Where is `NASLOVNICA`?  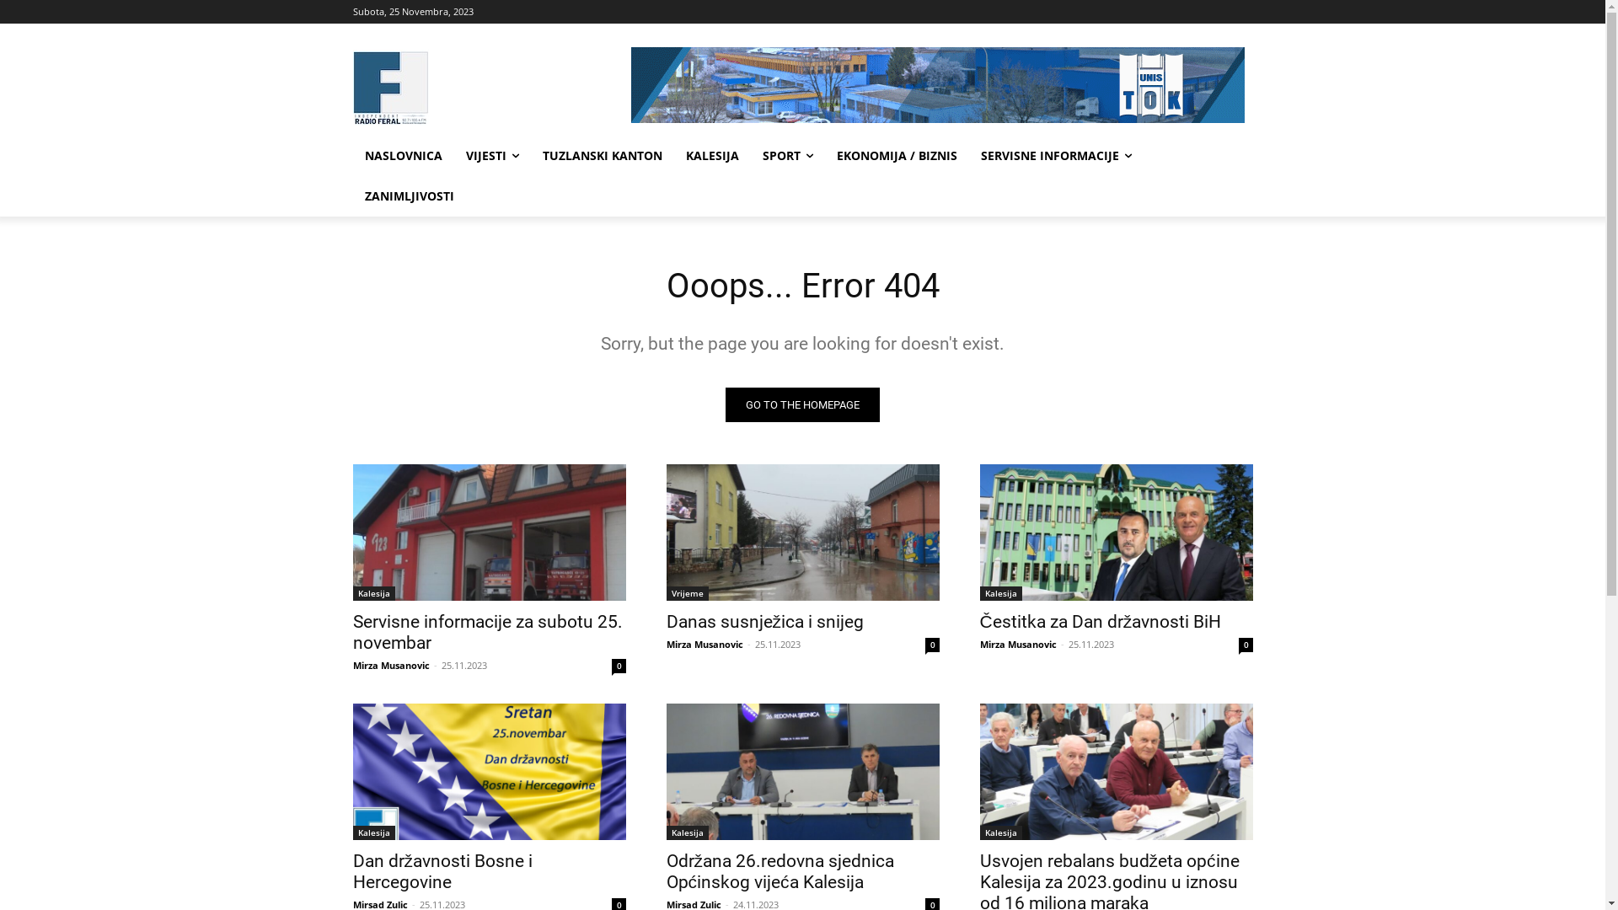 NASLOVNICA is located at coordinates (403, 156).